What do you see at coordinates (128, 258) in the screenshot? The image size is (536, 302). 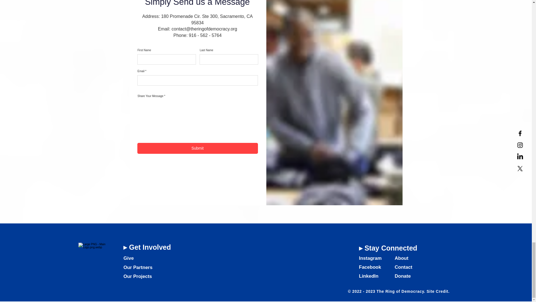 I see `Give` at bounding box center [128, 258].